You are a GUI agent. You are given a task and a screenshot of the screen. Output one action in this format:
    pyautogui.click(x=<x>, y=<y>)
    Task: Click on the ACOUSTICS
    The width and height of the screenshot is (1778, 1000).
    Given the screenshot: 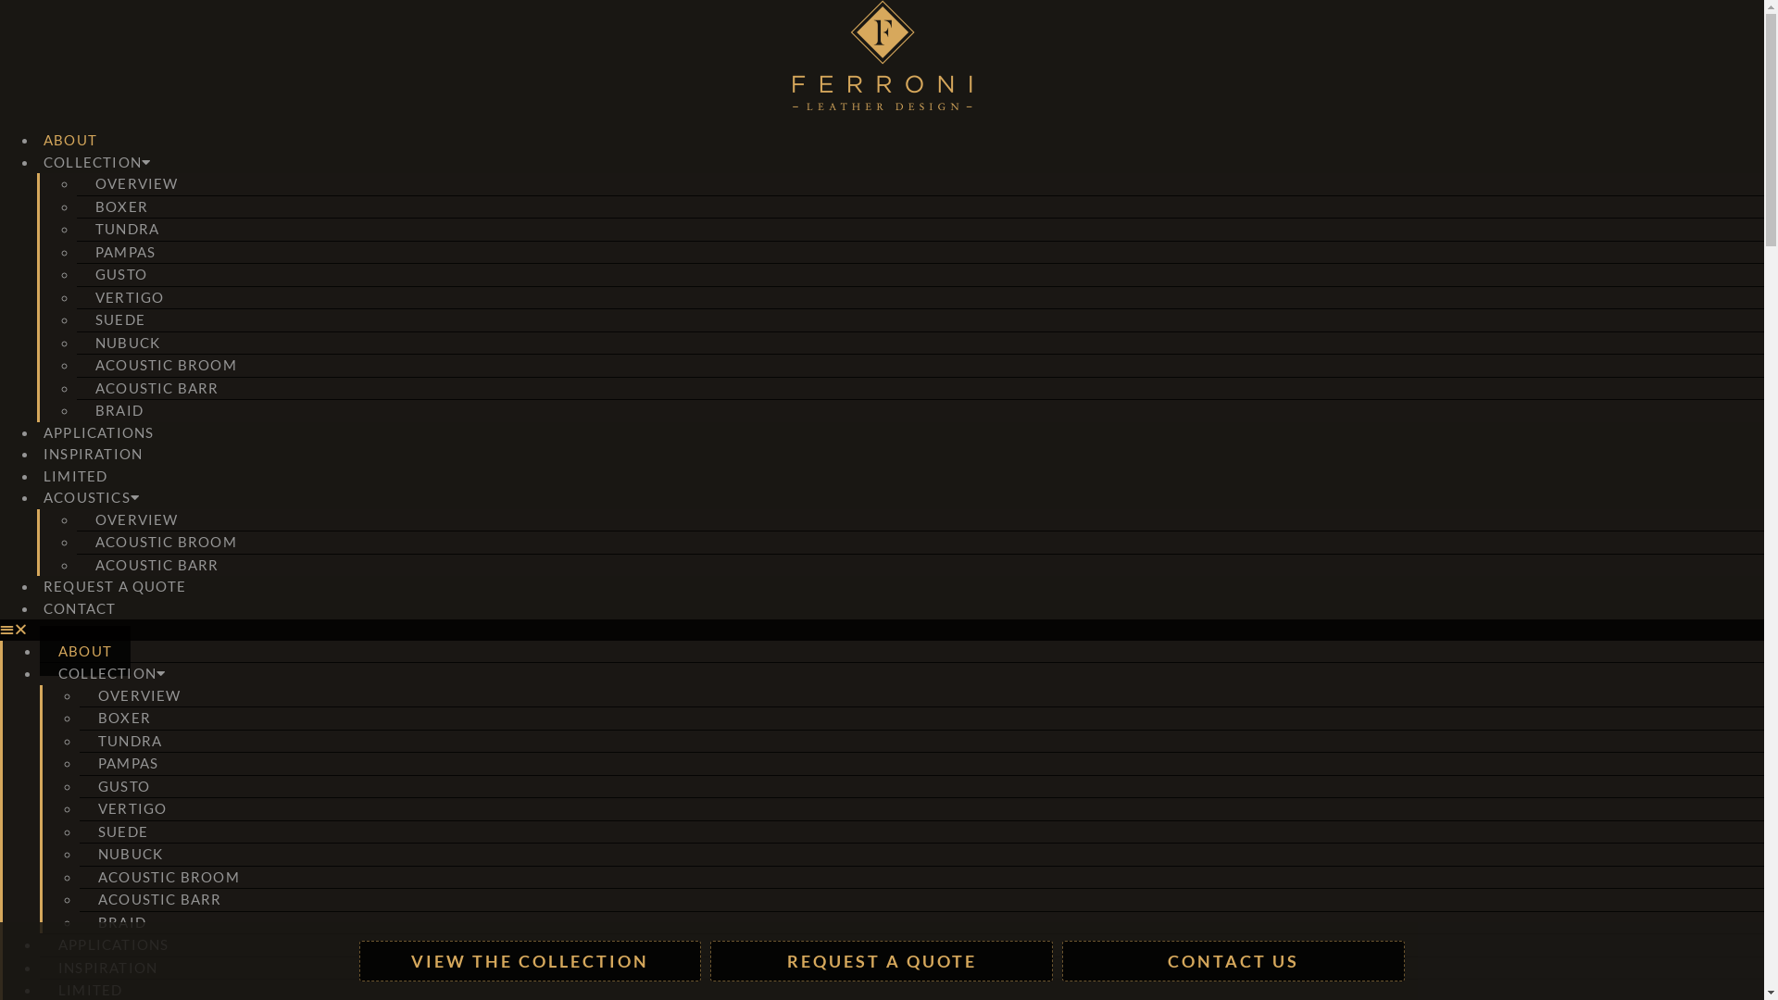 What is the action you would take?
    pyautogui.click(x=92, y=497)
    